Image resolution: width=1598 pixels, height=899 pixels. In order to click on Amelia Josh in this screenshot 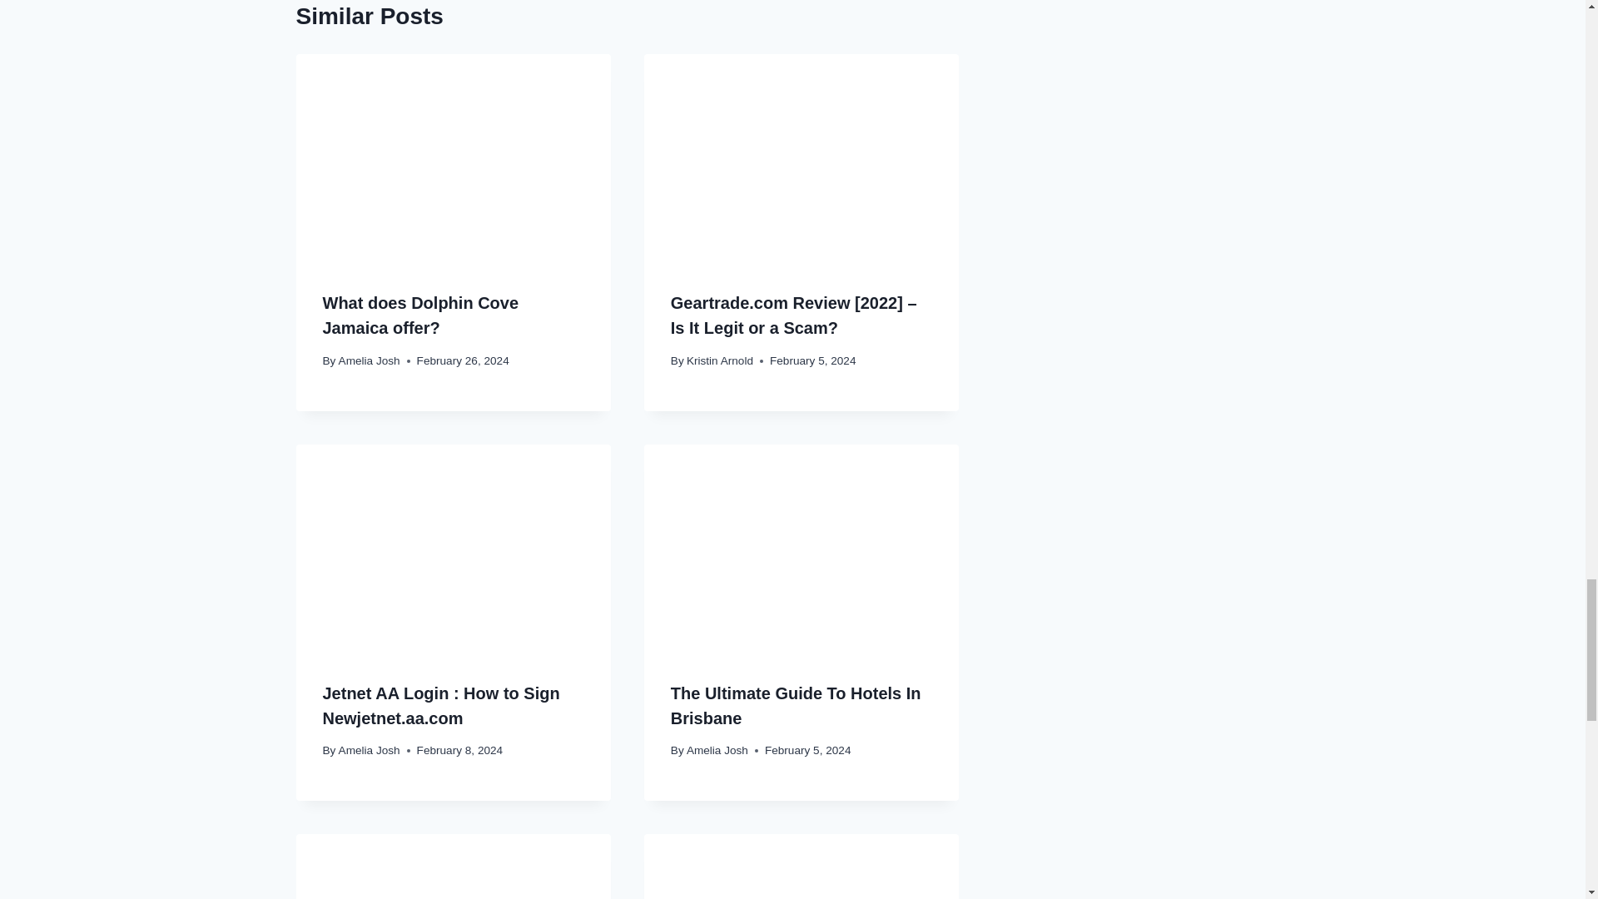, I will do `click(370, 360)`.